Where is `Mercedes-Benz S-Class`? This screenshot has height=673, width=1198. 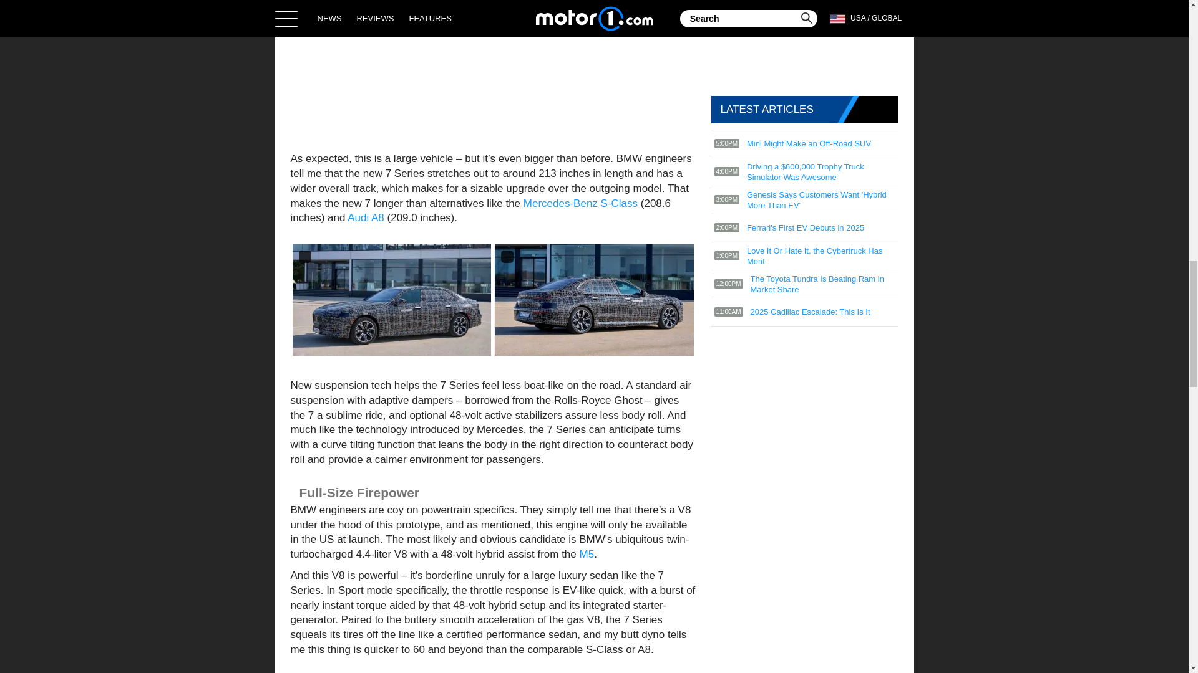 Mercedes-Benz S-Class is located at coordinates (580, 203).